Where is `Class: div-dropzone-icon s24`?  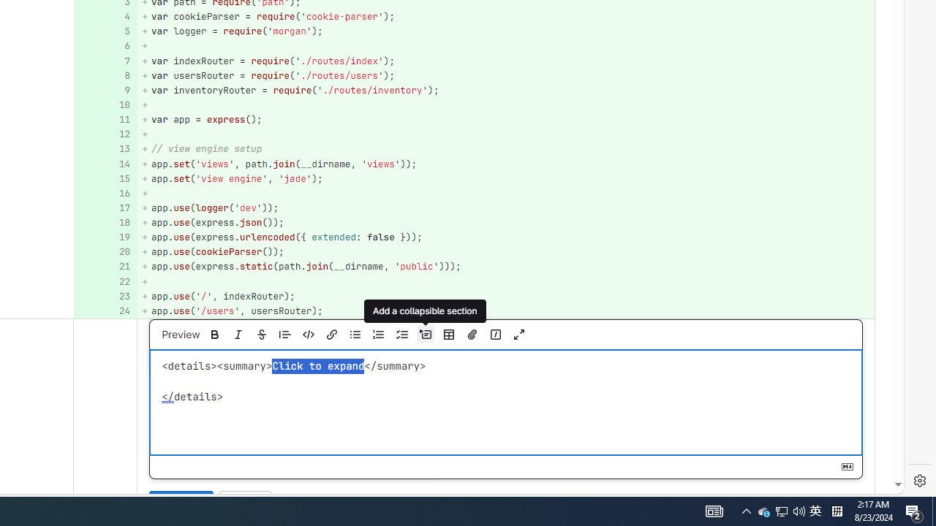 Class: div-dropzone-icon s24 is located at coordinates (504, 403).